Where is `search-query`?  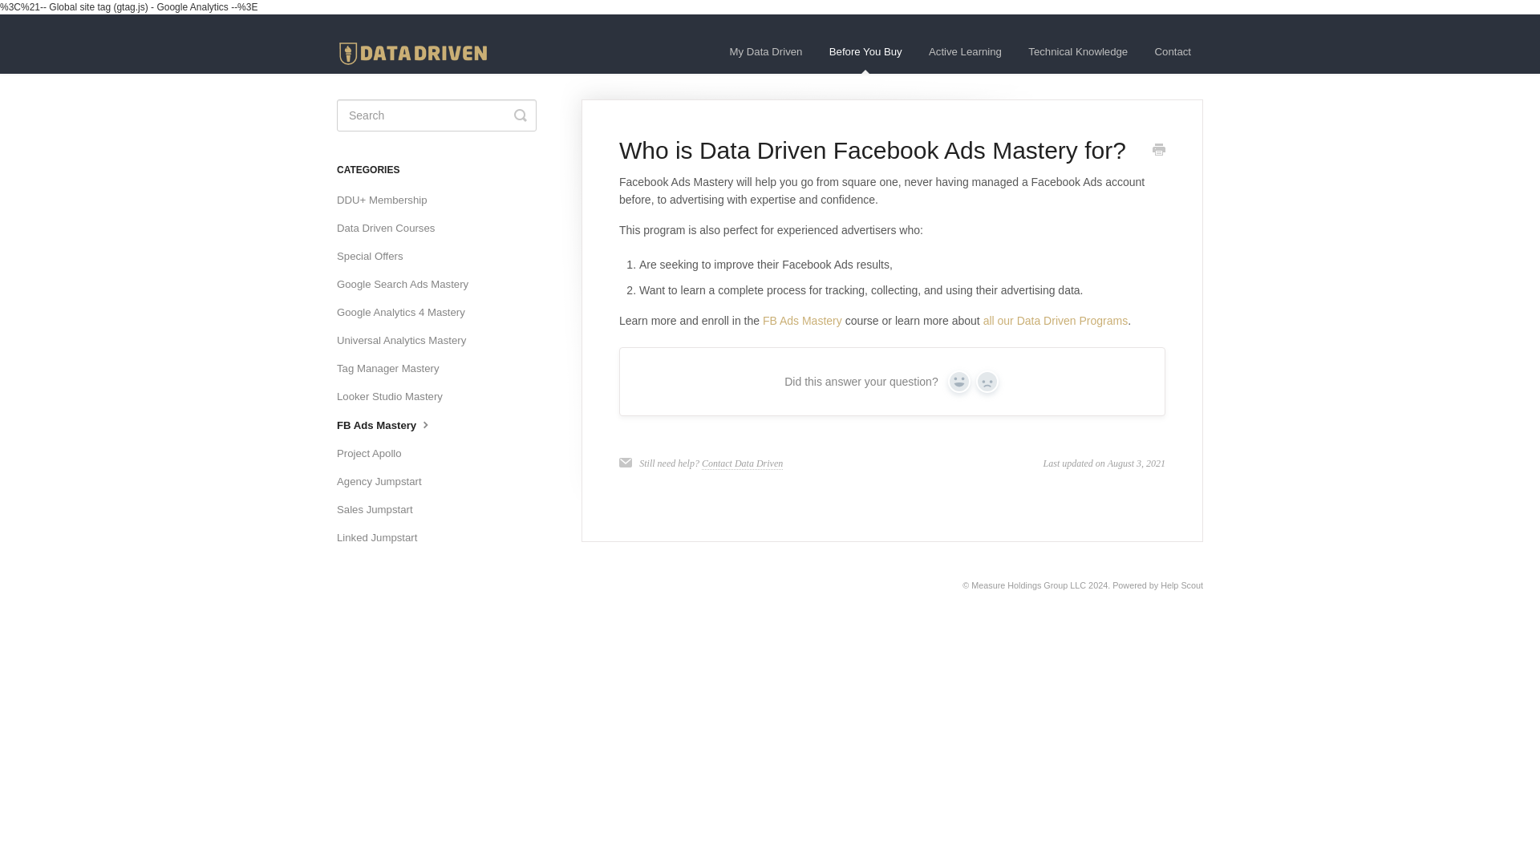 search-query is located at coordinates (436, 115).